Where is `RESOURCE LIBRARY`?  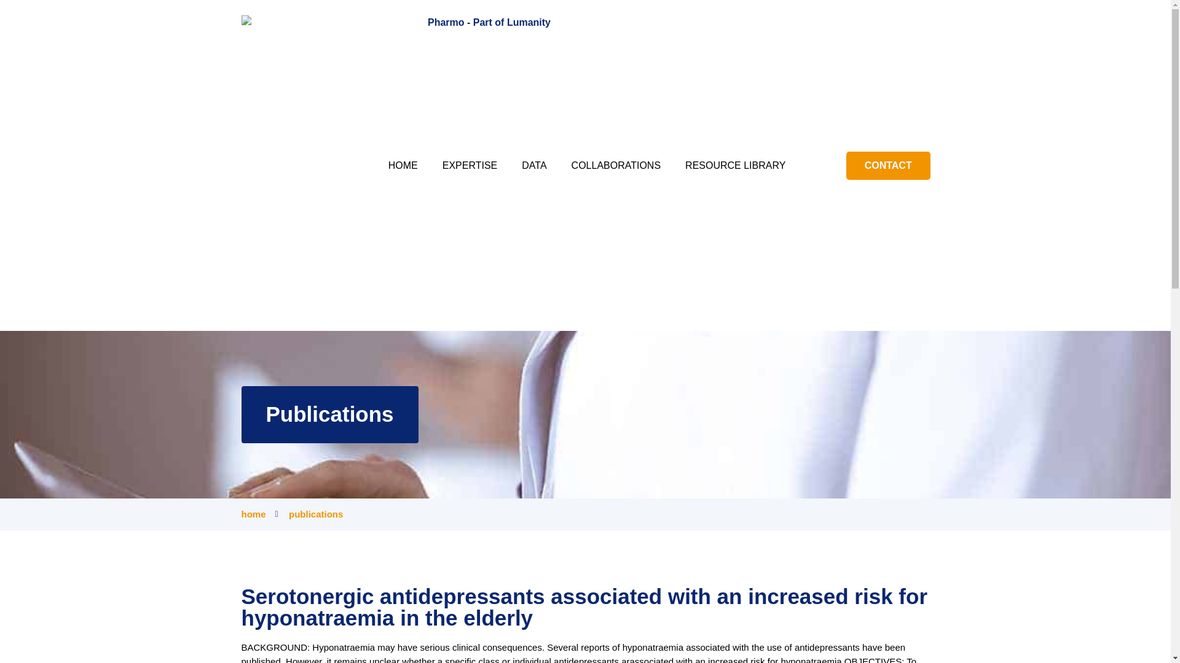 RESOURCE LIBRARY is located at coordinates (735, 165).